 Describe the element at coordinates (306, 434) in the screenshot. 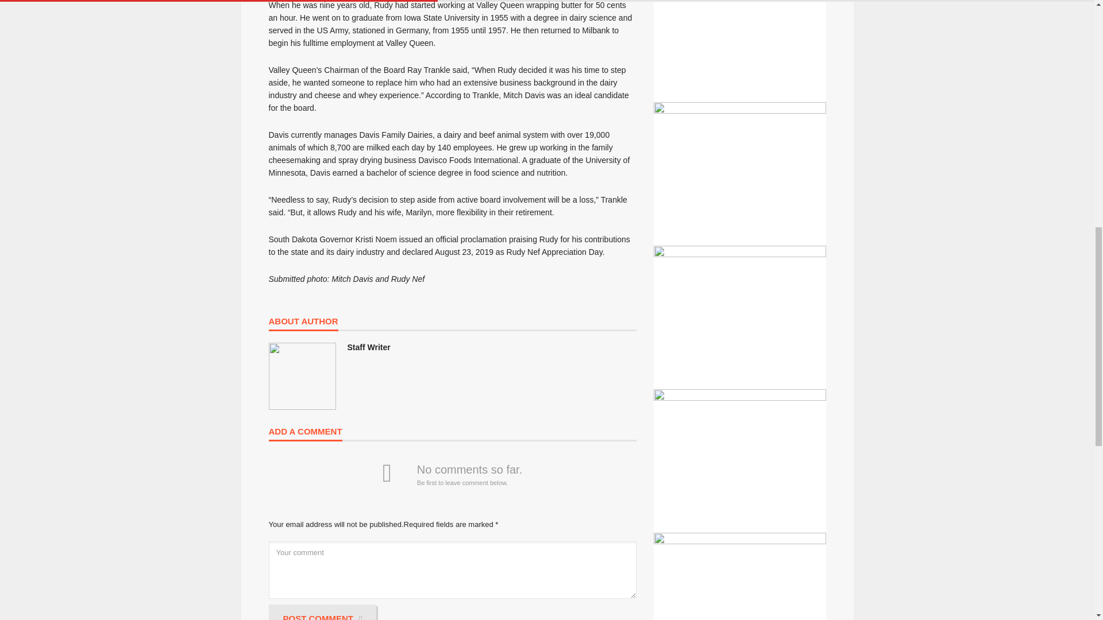

I see `ADD A COMMENT` at that location.